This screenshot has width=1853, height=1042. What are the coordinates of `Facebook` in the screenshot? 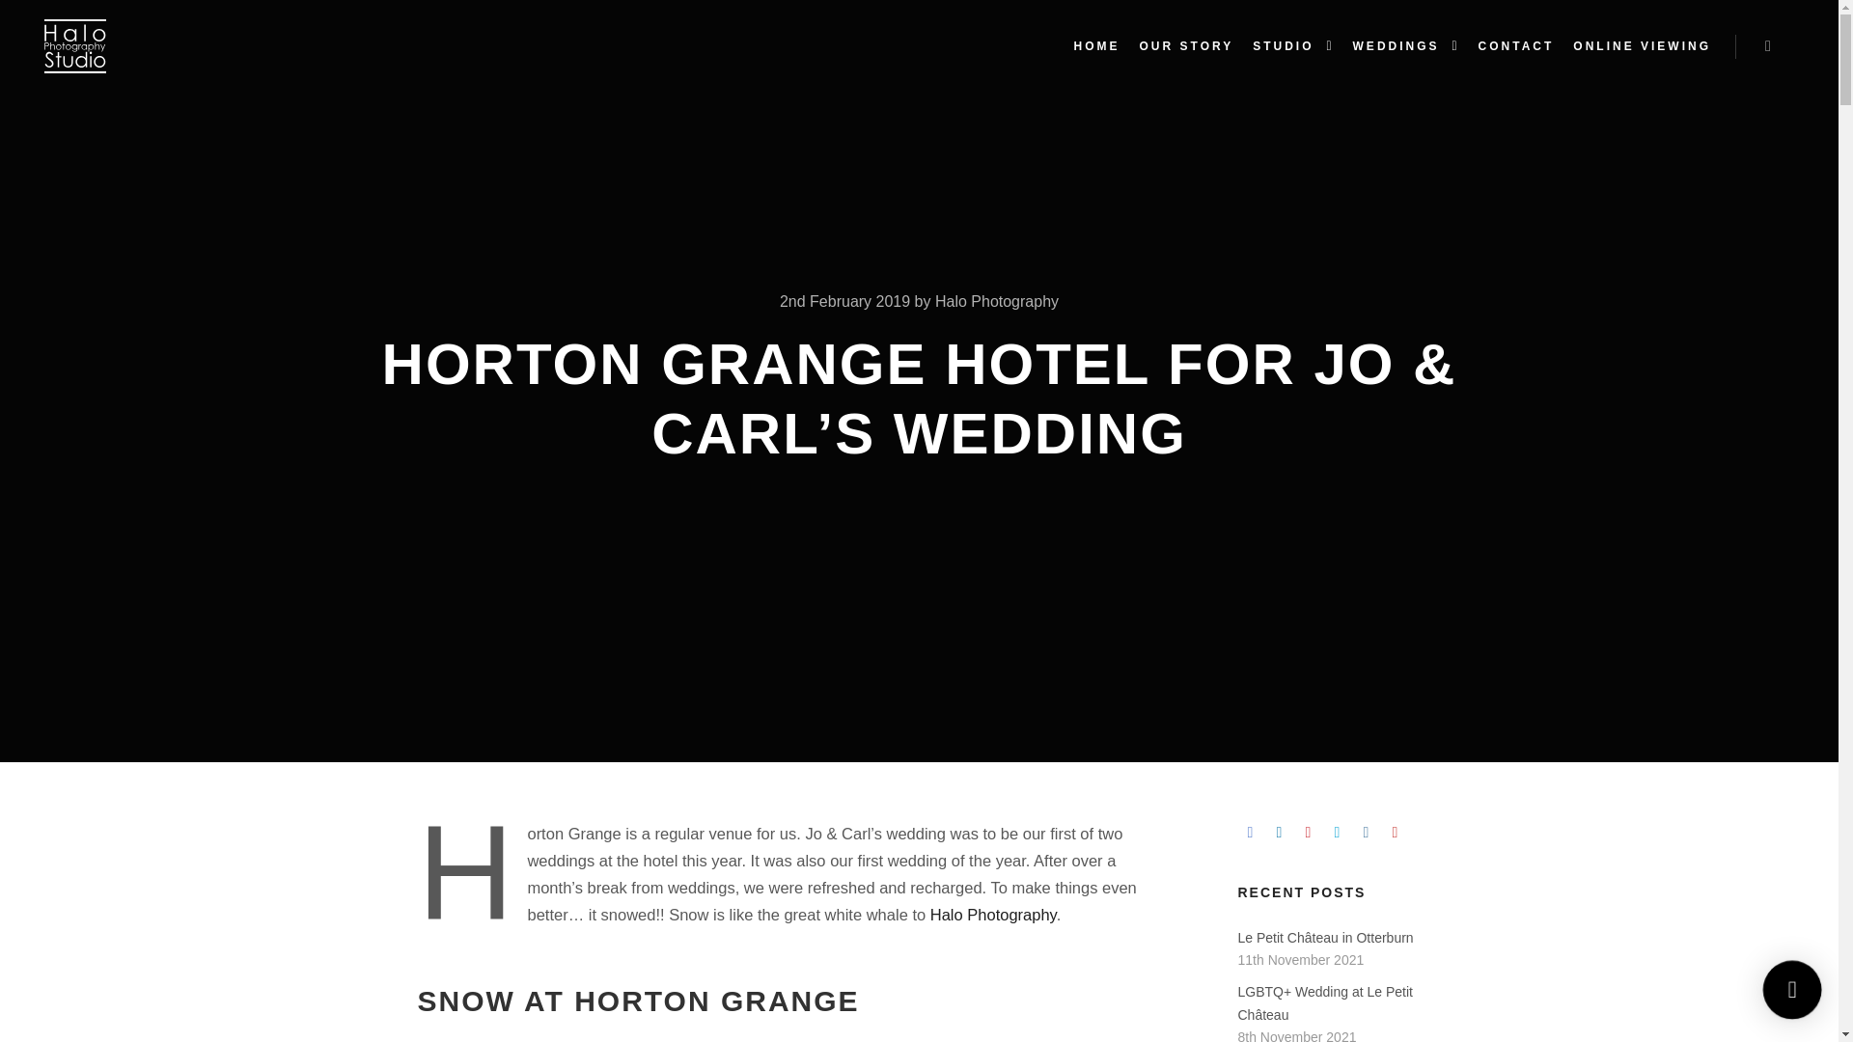 It's located at (1249, 832).